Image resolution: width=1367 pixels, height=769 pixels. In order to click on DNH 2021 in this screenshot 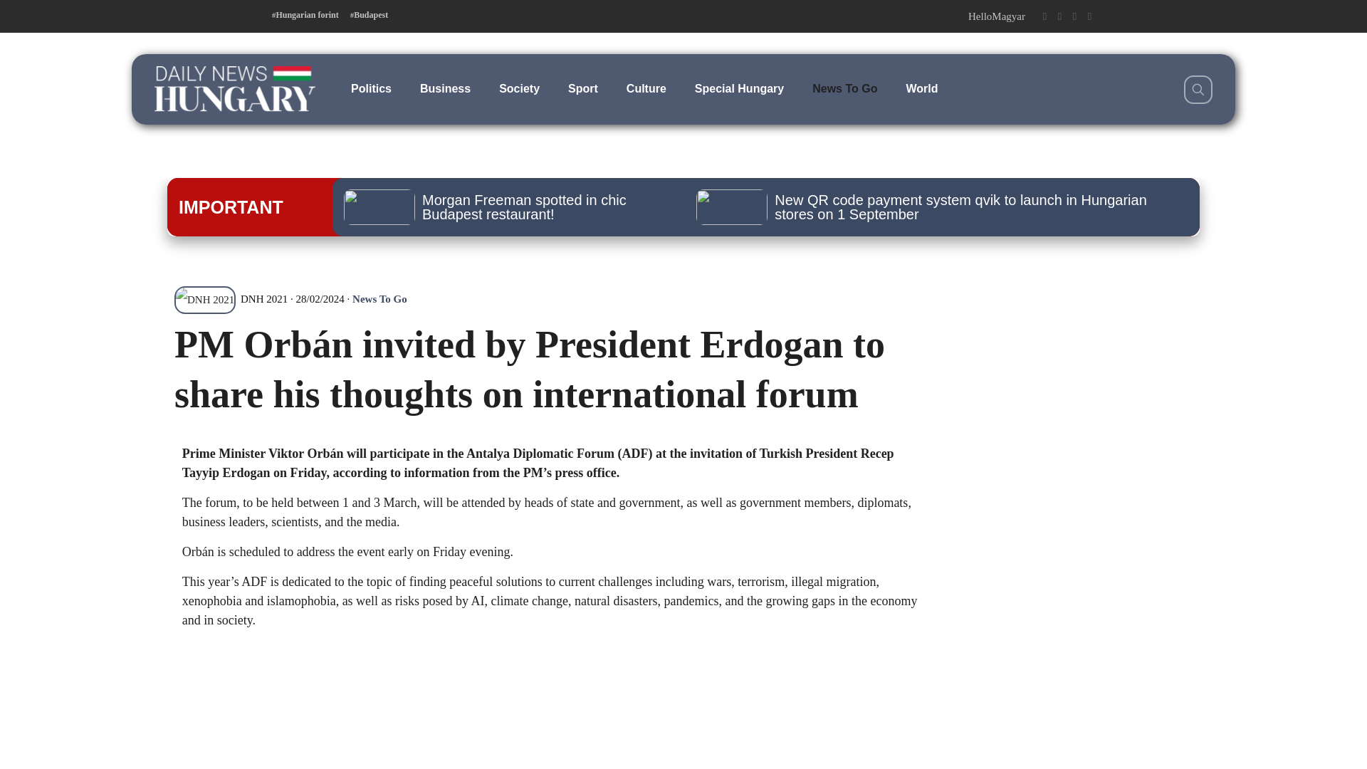, I will do `click(231, 298)`.